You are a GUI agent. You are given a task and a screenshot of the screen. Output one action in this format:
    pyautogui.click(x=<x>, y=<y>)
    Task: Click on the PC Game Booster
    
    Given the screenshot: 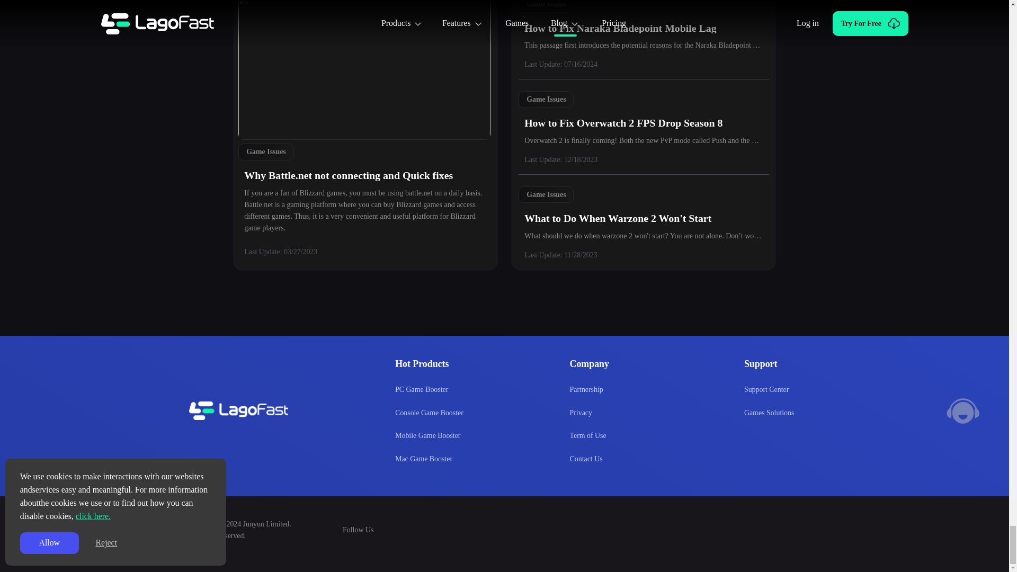 What is the action you would take?
    pyautogui.click(x=422, y=390)
    